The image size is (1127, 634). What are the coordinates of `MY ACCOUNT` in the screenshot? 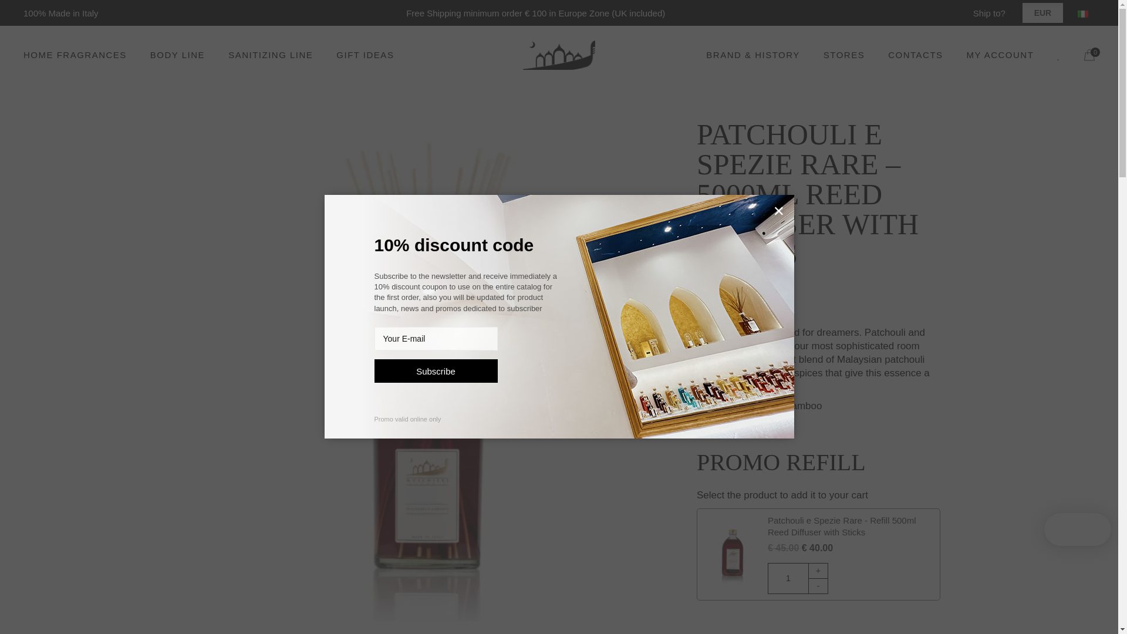 It's located at (1000, 55).